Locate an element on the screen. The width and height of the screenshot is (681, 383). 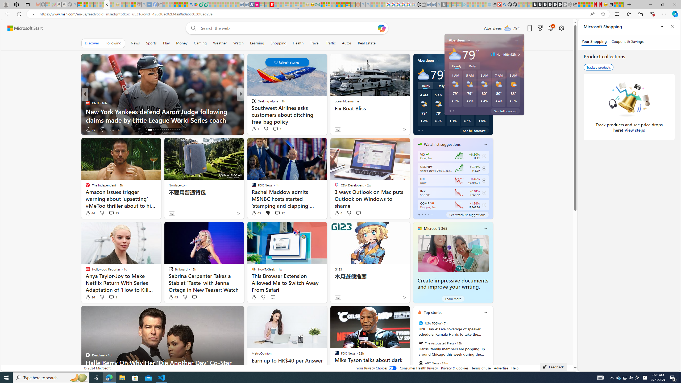
tab-1 is located at coordinates (422, 214).